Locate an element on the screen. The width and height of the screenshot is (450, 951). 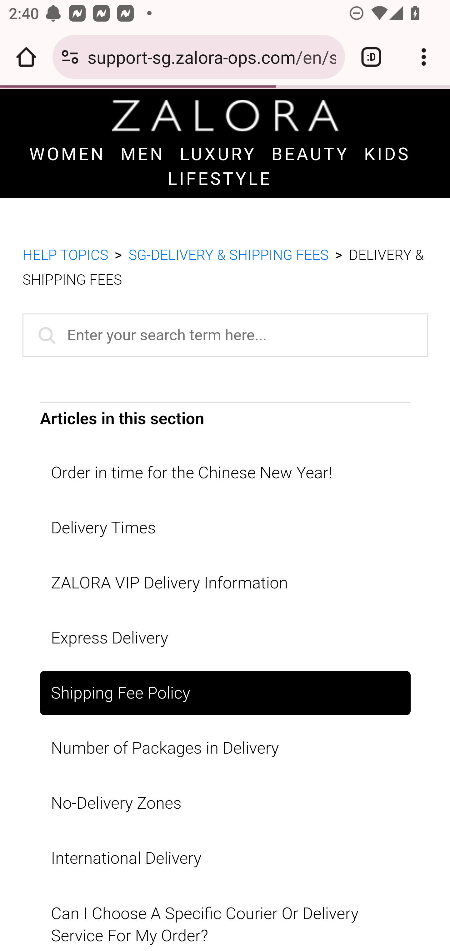
ZALORA VIP Delivery Information is located at coordinates (225, 576).